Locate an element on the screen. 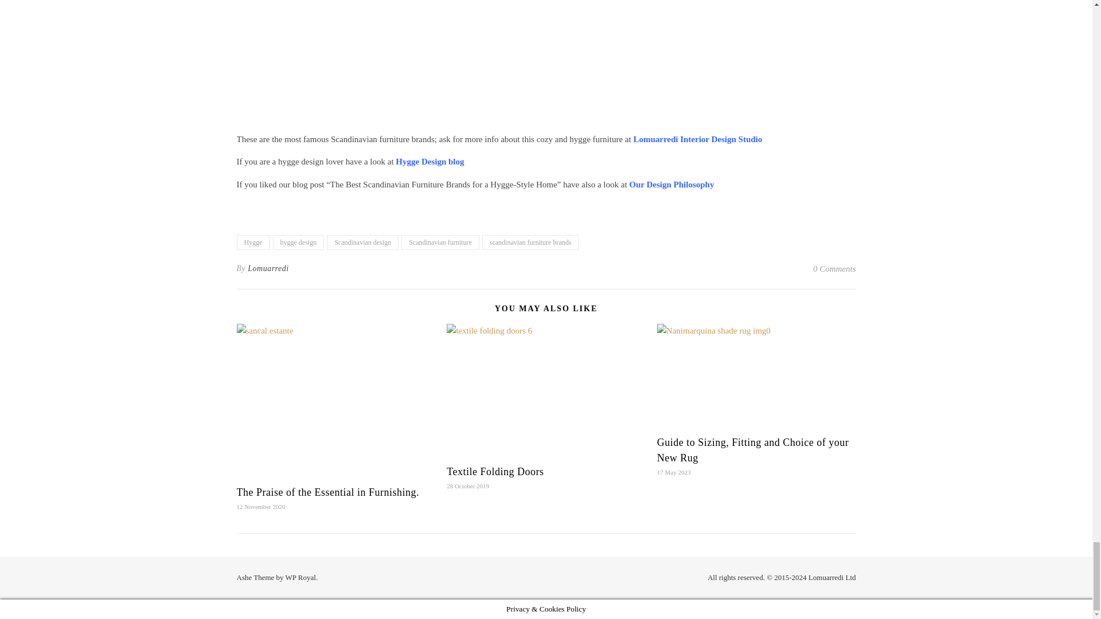  The Praise of the Essential in Furnishing. is located at coordinates (327, 492).